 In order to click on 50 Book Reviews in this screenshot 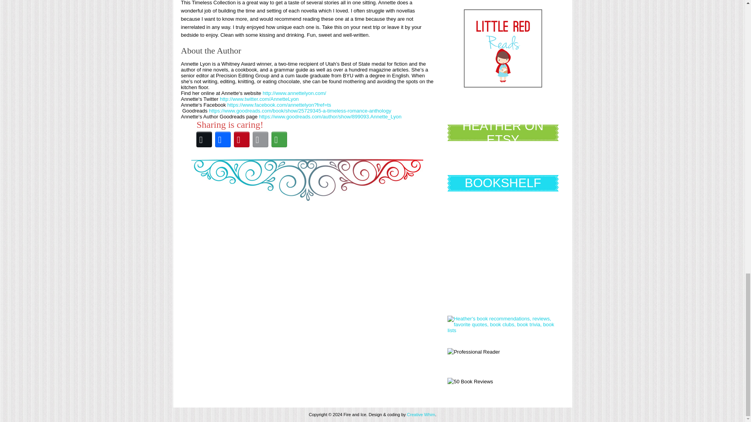, I will do `click(470, 382)`.